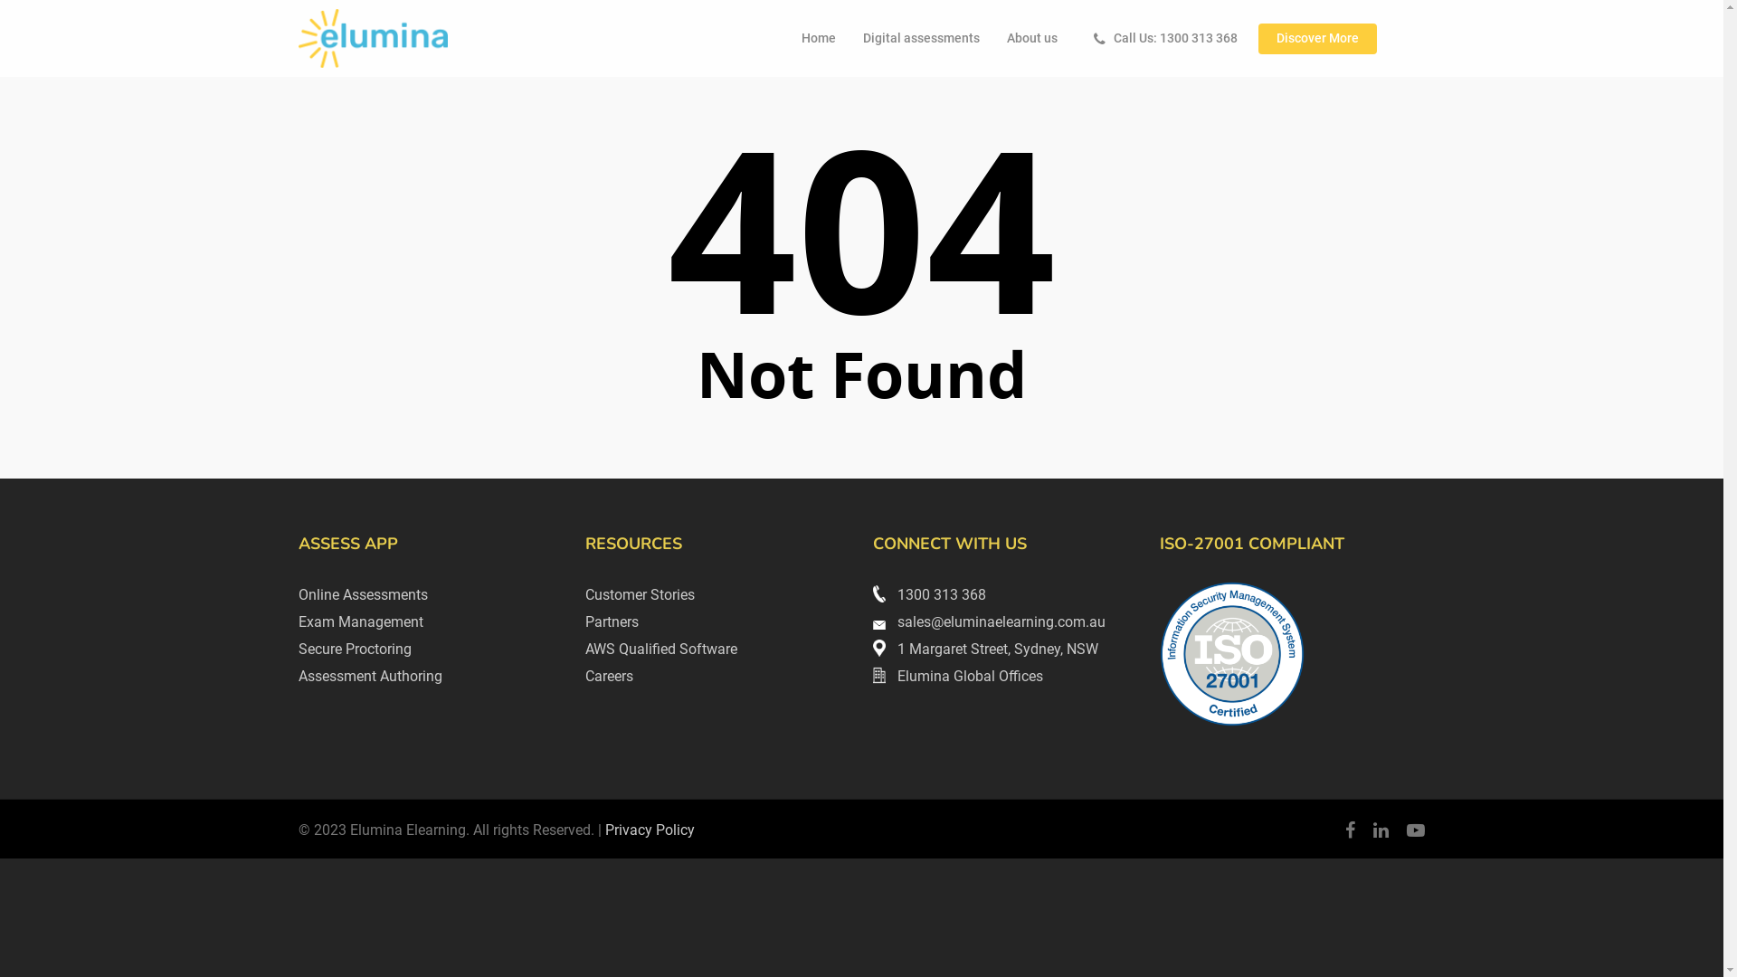  What do you see at coordinates (641, 595) in the screenshot?
I see `Customer Stories` at bounding box center [641, 595].